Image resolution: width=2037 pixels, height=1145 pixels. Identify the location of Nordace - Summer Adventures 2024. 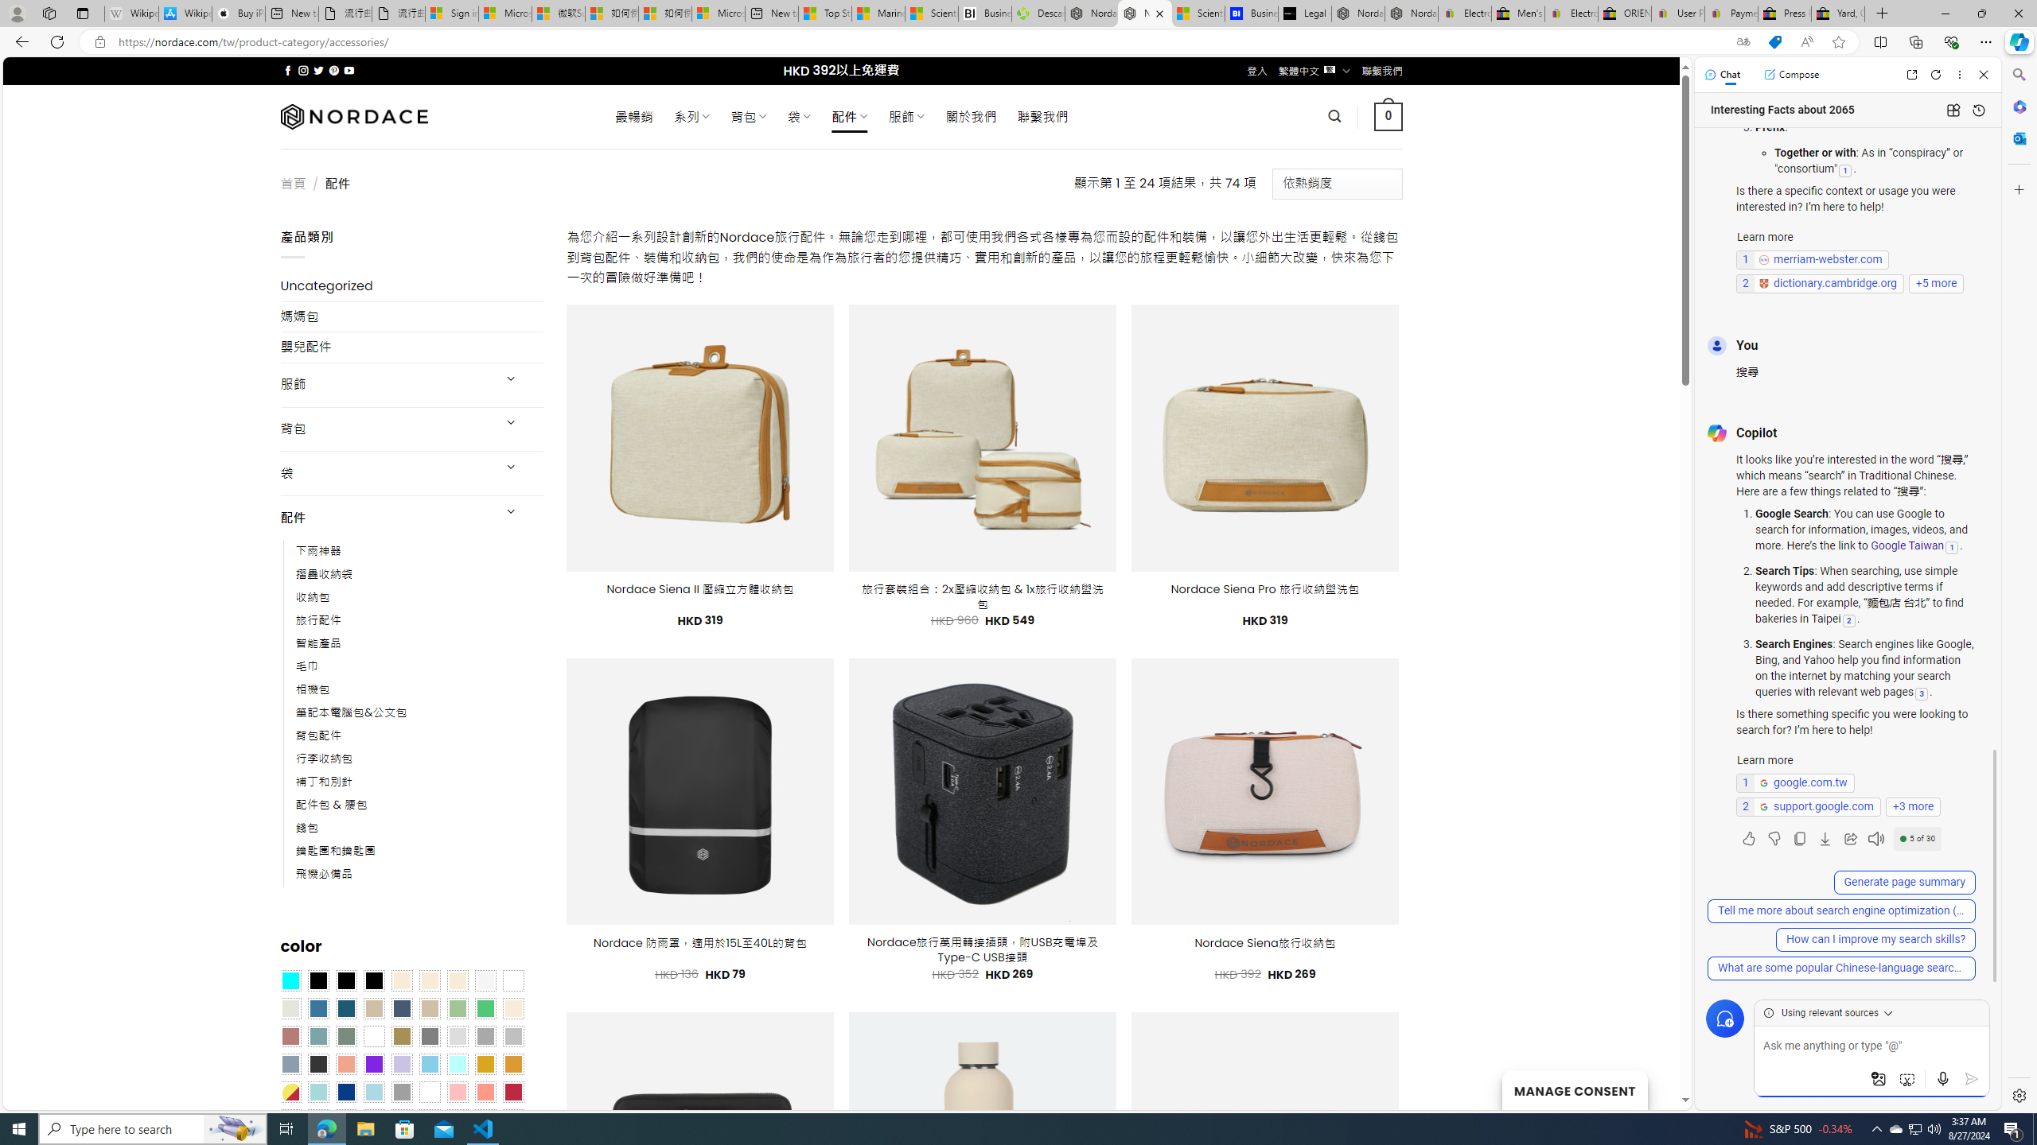
(1092, 14).